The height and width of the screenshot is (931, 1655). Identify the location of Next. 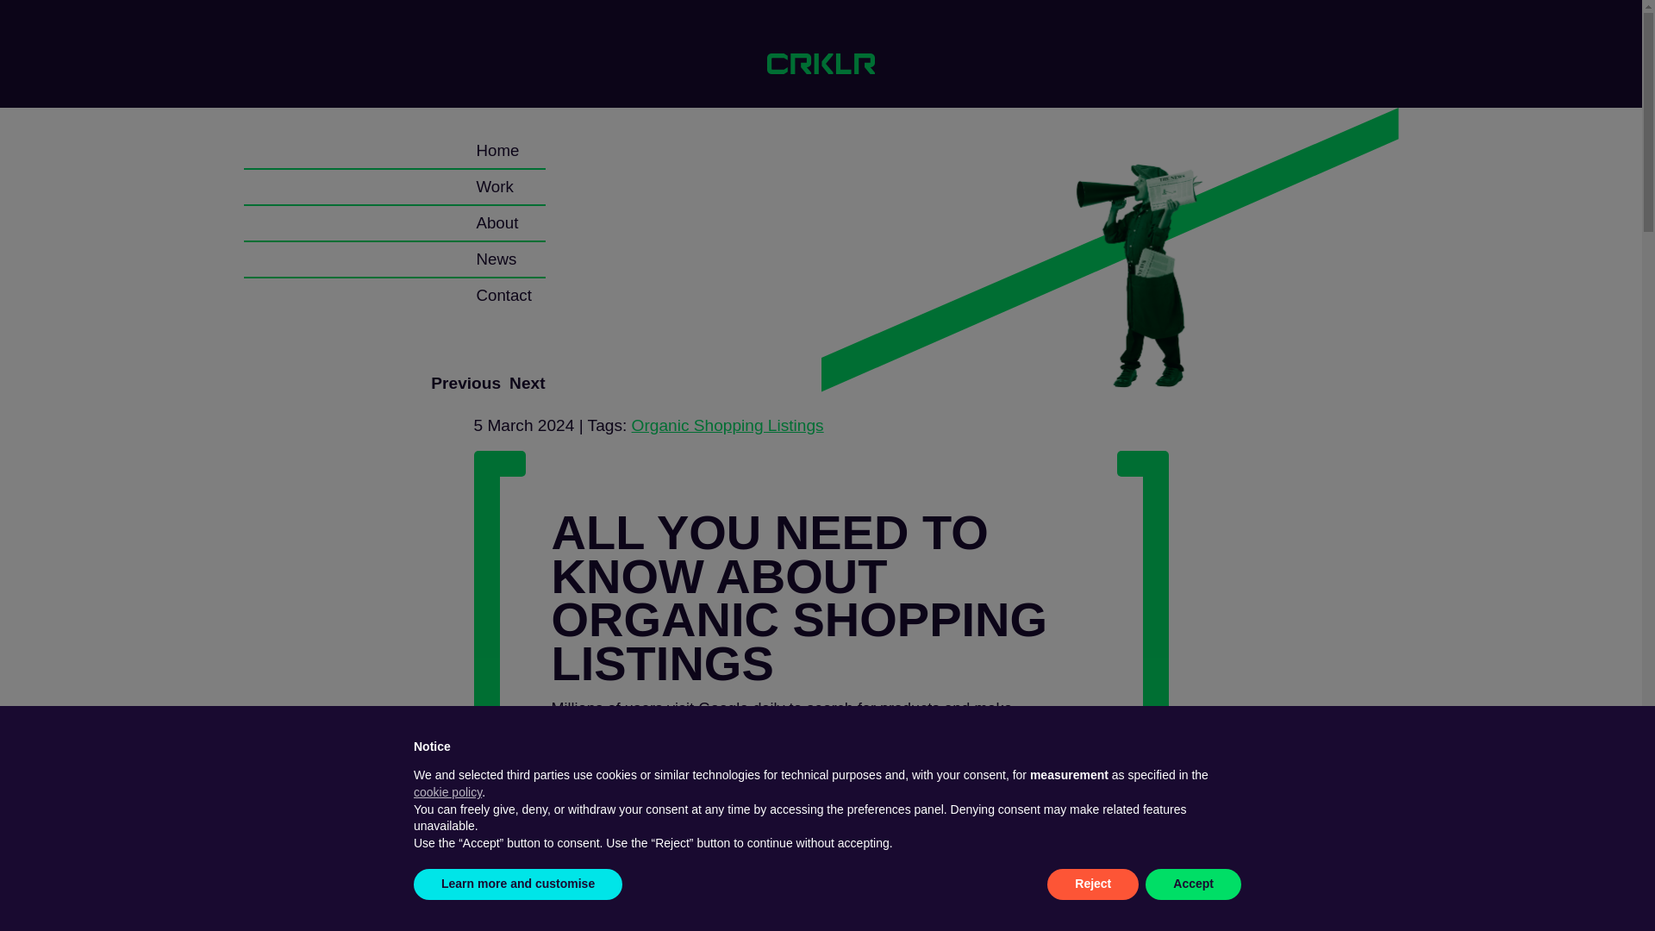
(527, 384).